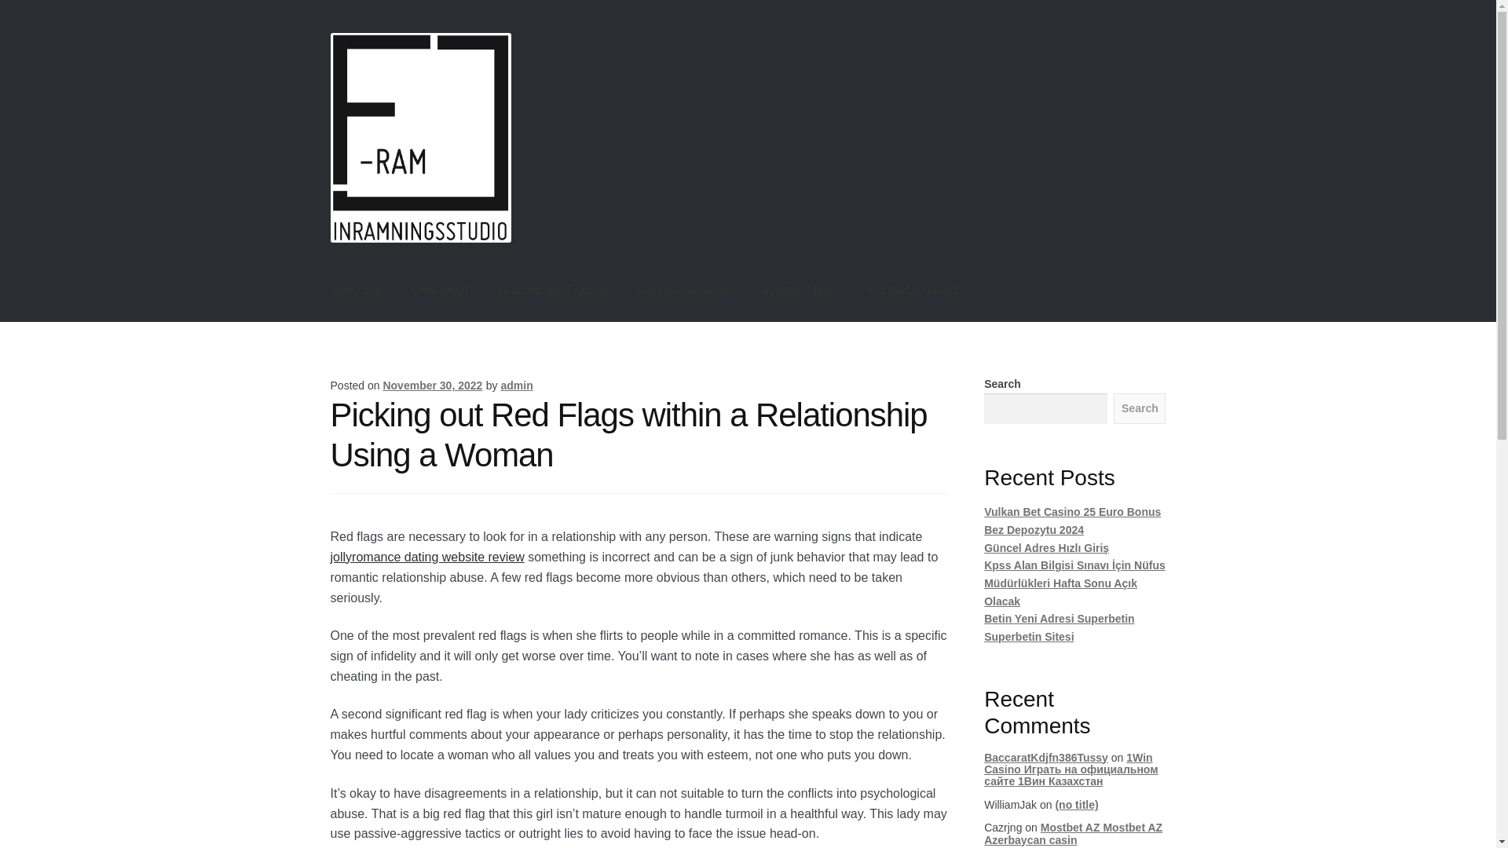 Image resolution: width=1508 pixels, height=848 pixels. Describe the element at coordinates (1073, 520) in the screenshot. I see `Vulkan Bet Casino 25 Euro Bonus Bez Depozytu 2024` at that location.